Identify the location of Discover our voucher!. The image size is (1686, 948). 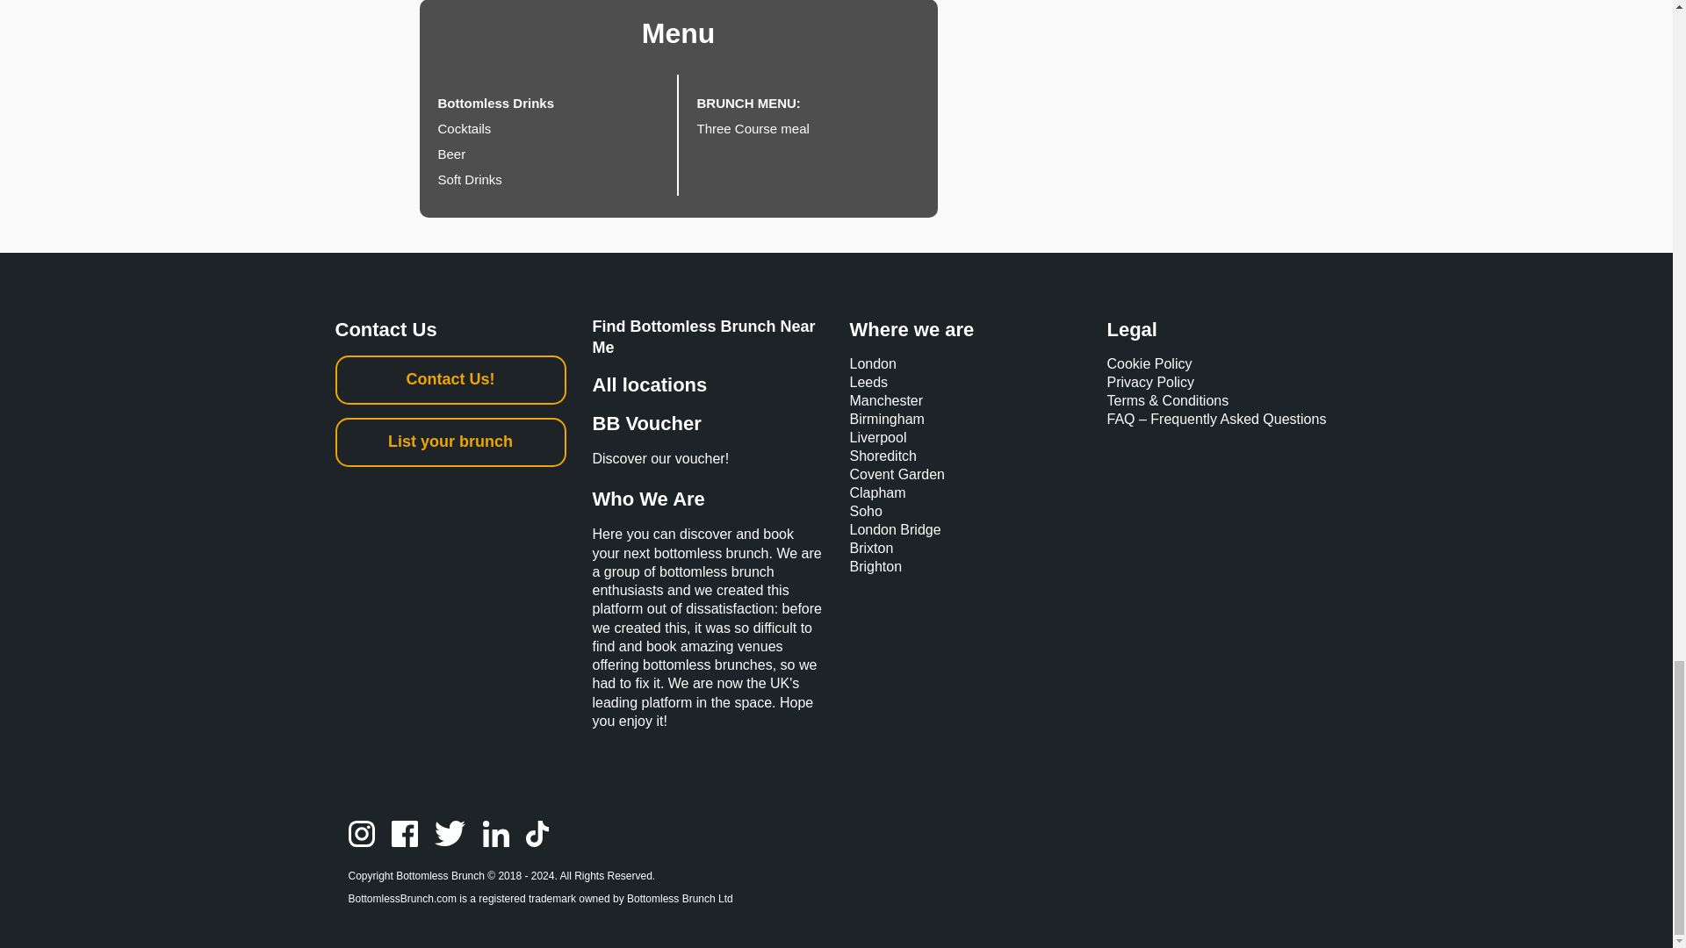
(706, 465).